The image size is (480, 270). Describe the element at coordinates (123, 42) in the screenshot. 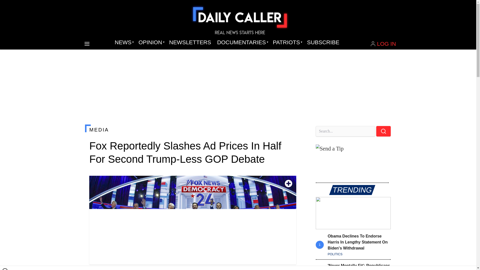

I see `NEWS` at that location.